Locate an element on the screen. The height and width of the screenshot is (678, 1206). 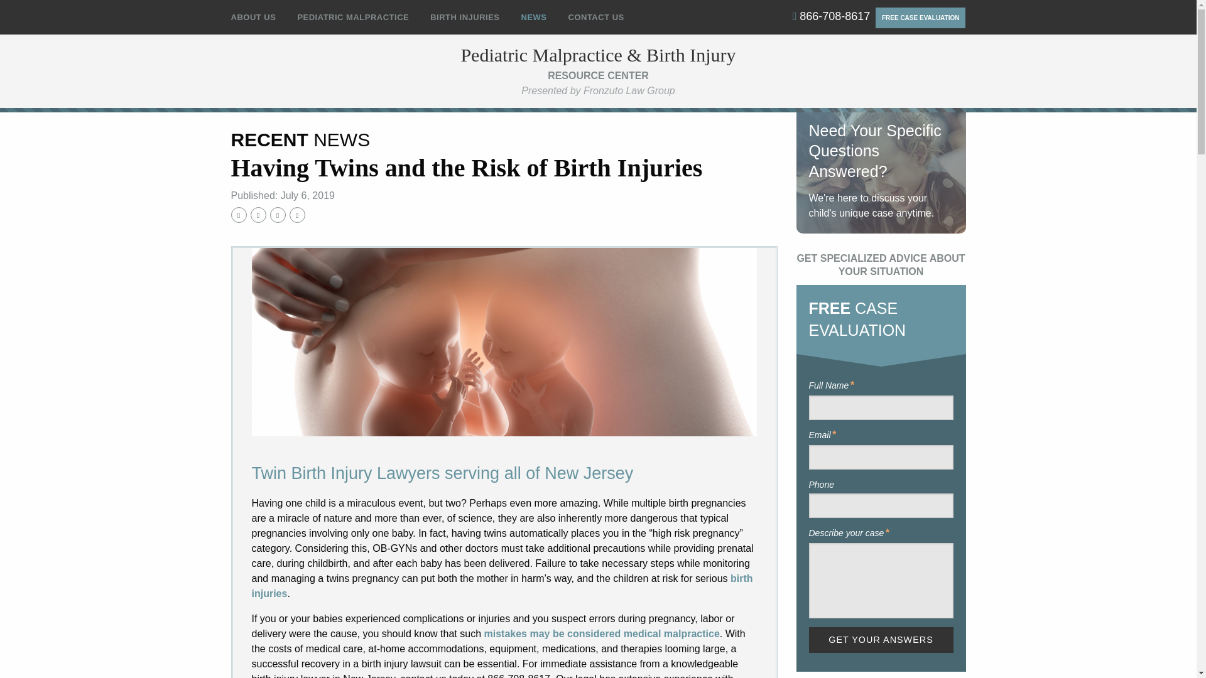
Share article on Linkedin is located at coordinates (278, 215).